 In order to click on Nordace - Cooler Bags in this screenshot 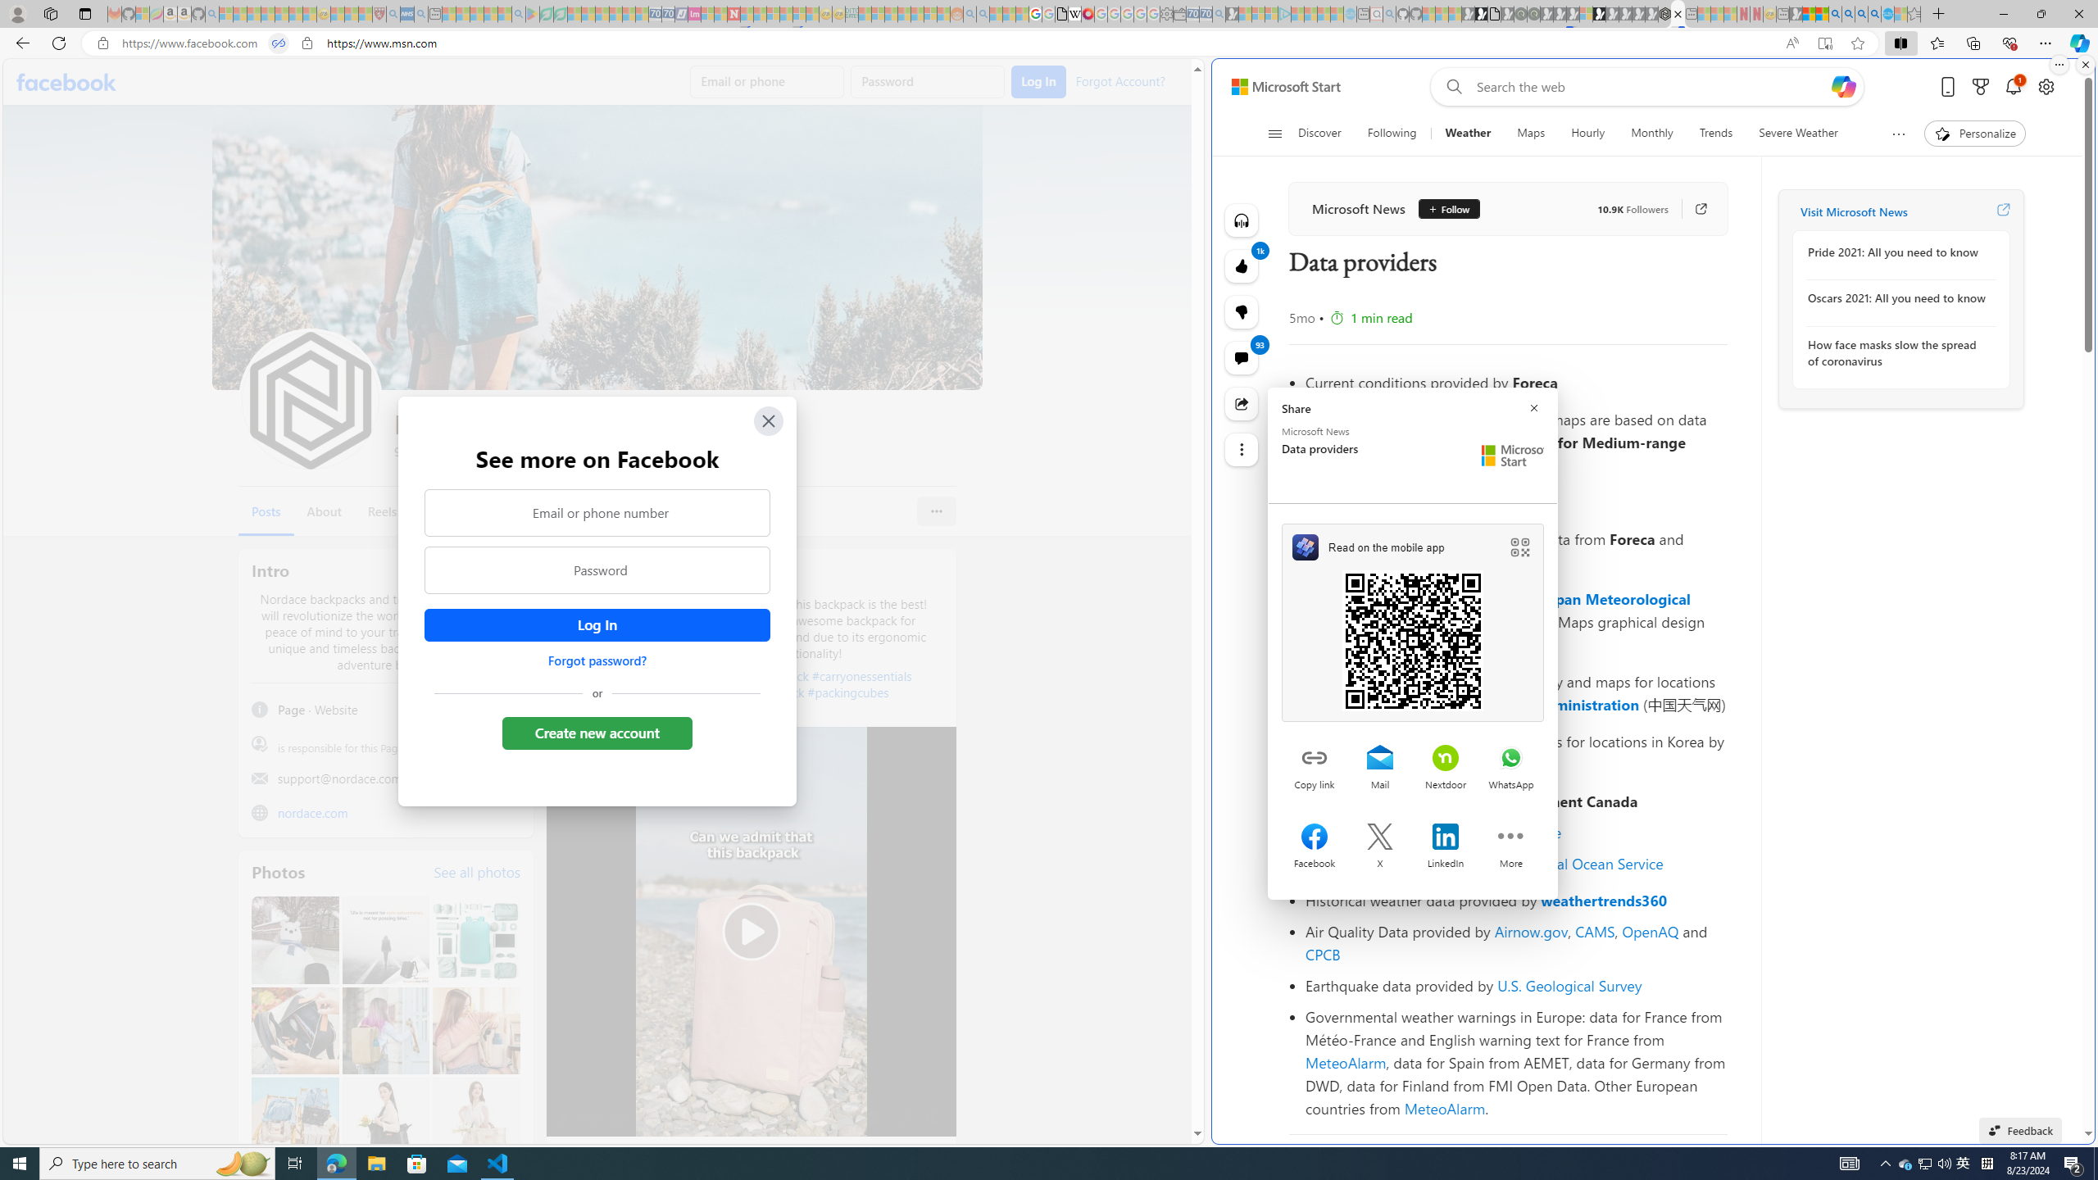, I will do `click(1664, 14)`.